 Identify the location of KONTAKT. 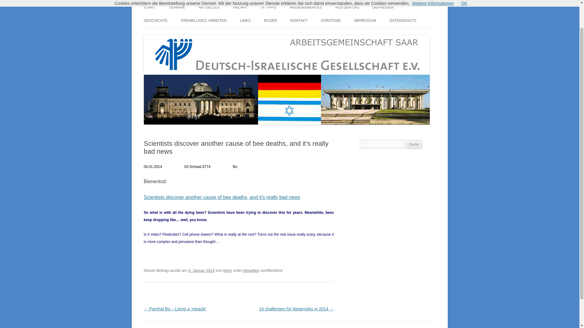
(299, 21).